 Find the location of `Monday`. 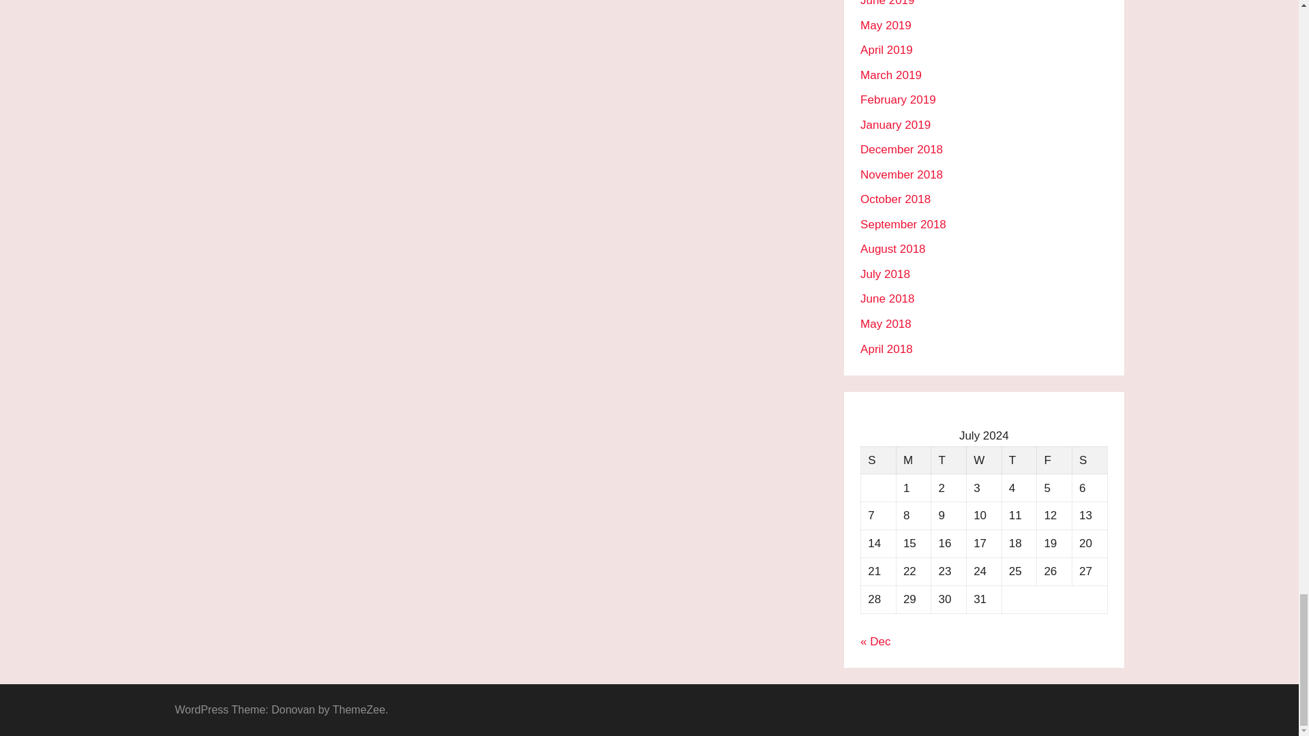

Monday is located at coordinates (913, 459).